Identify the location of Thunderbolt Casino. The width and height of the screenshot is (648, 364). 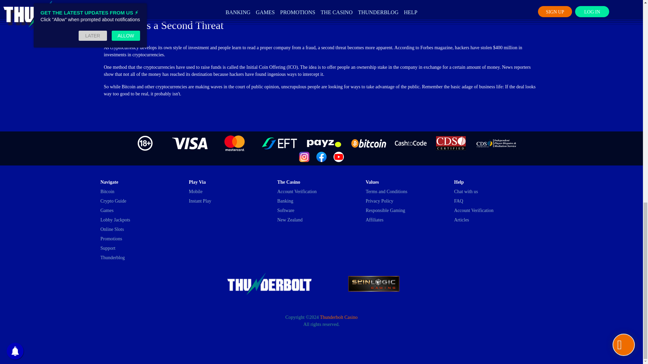
(339, 317).